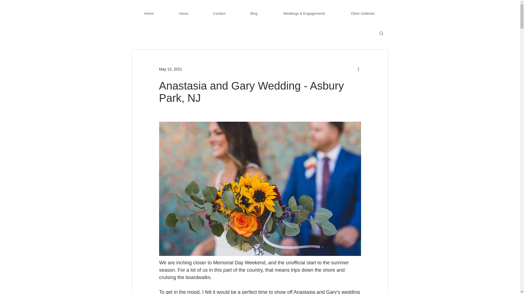 The width and height of the screenshot is (524, 294). Describe the element at coordinates (254, 11) in the screenshot. I see `Blog` at that location.